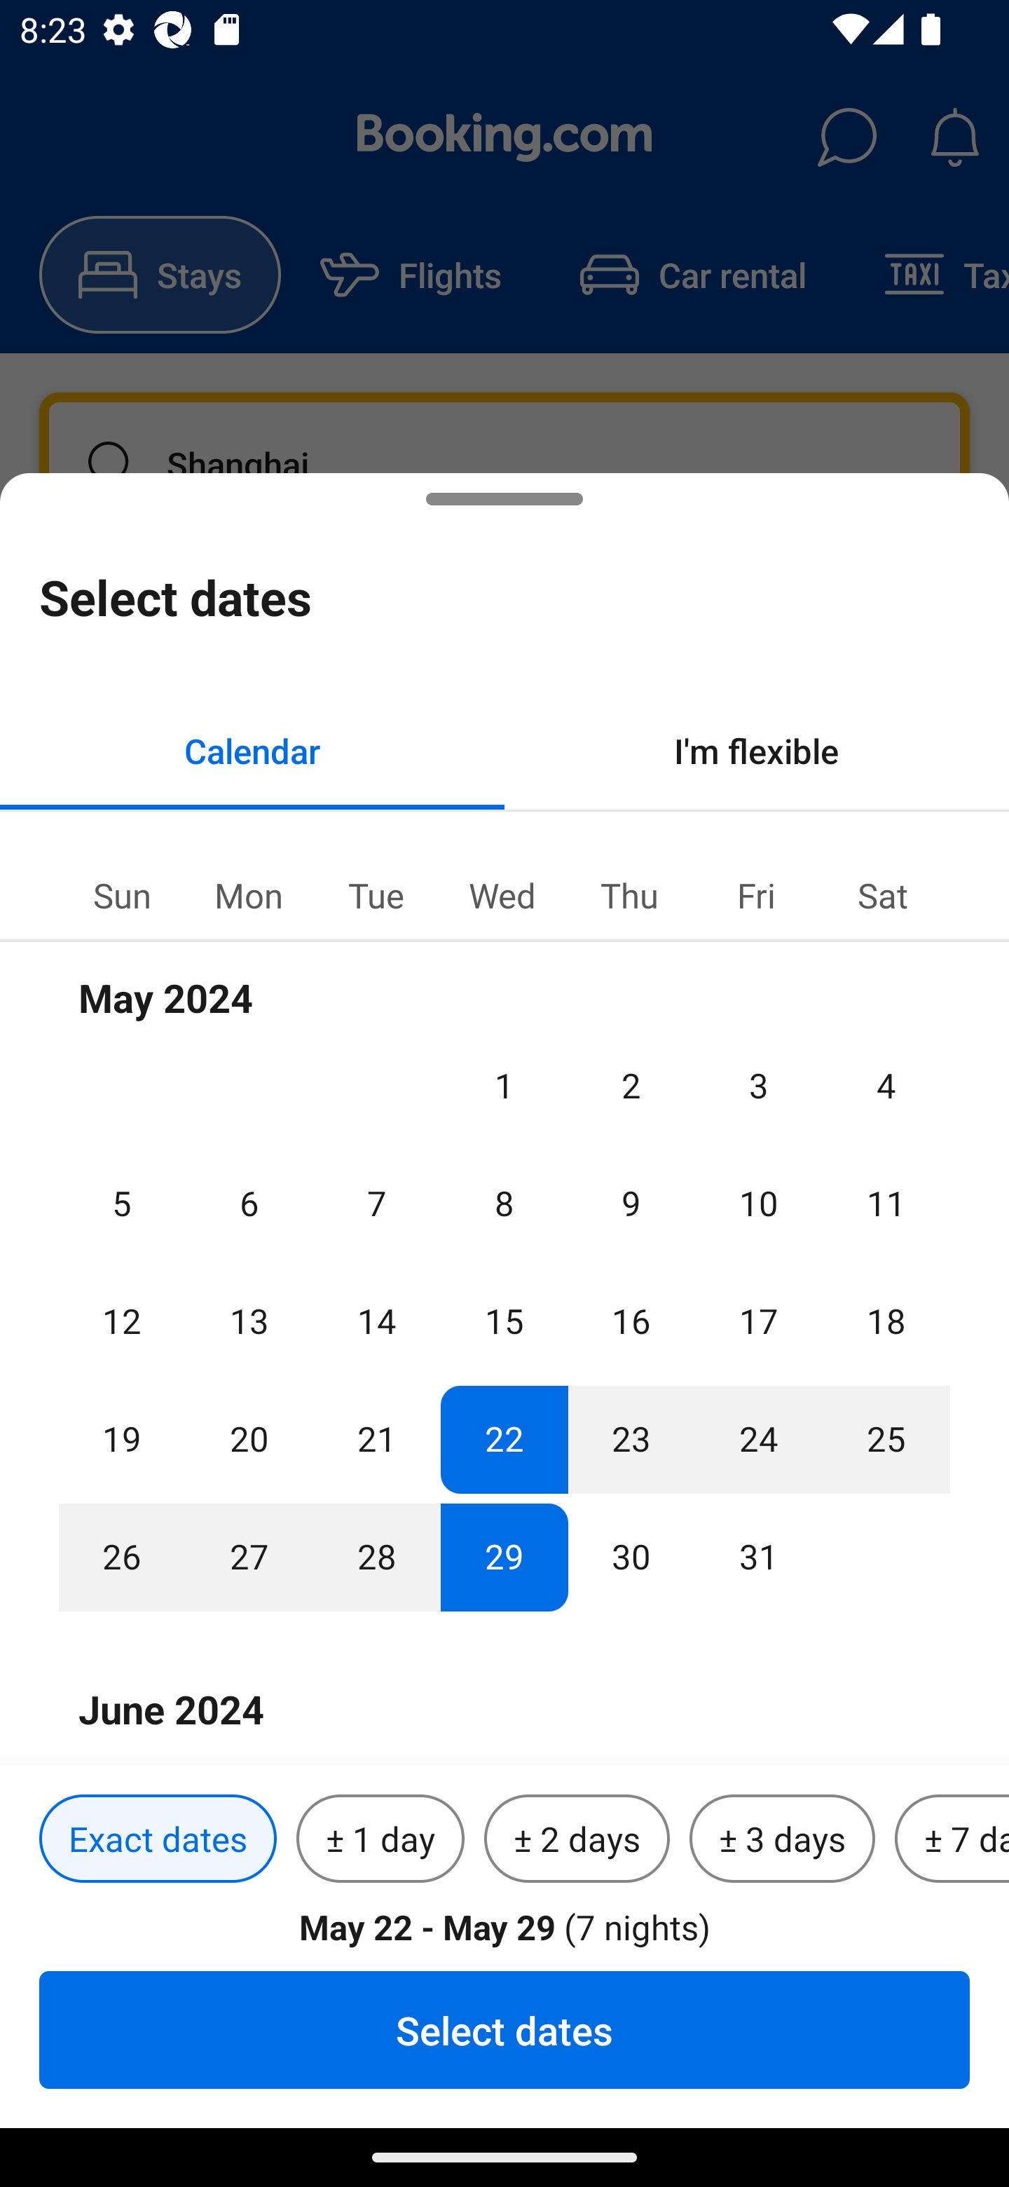 The width and height of the screenshot is (1009, 2187). I want to click on ± 3 days, so click(782, 1839).